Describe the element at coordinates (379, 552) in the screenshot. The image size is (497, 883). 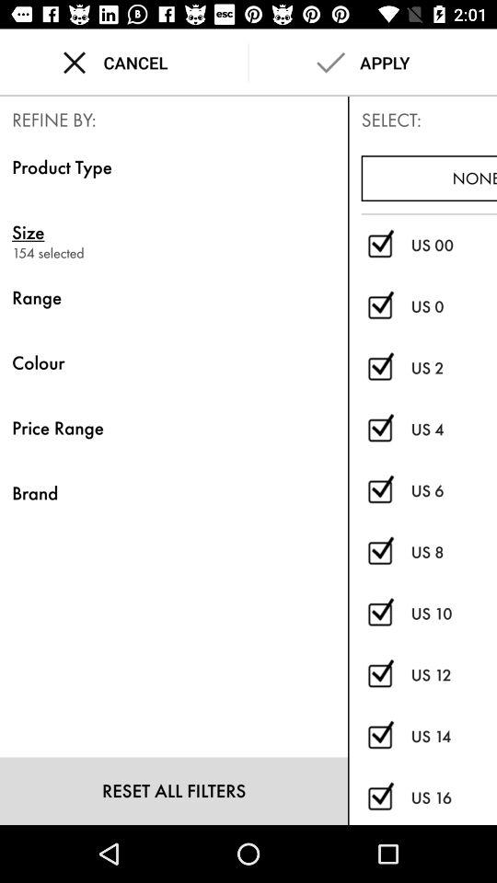
I see `deselect us 8` at that location.